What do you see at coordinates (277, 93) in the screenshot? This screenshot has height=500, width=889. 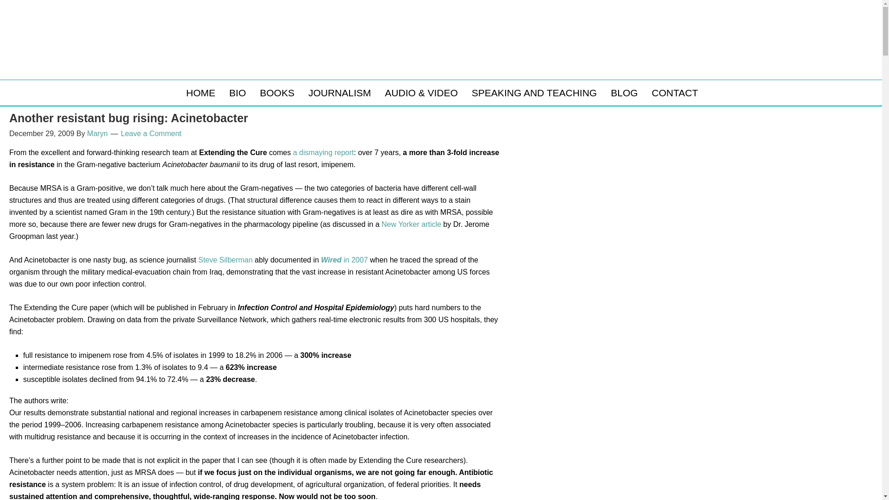 I see `BOOKS` at bounding box center [277, 93].